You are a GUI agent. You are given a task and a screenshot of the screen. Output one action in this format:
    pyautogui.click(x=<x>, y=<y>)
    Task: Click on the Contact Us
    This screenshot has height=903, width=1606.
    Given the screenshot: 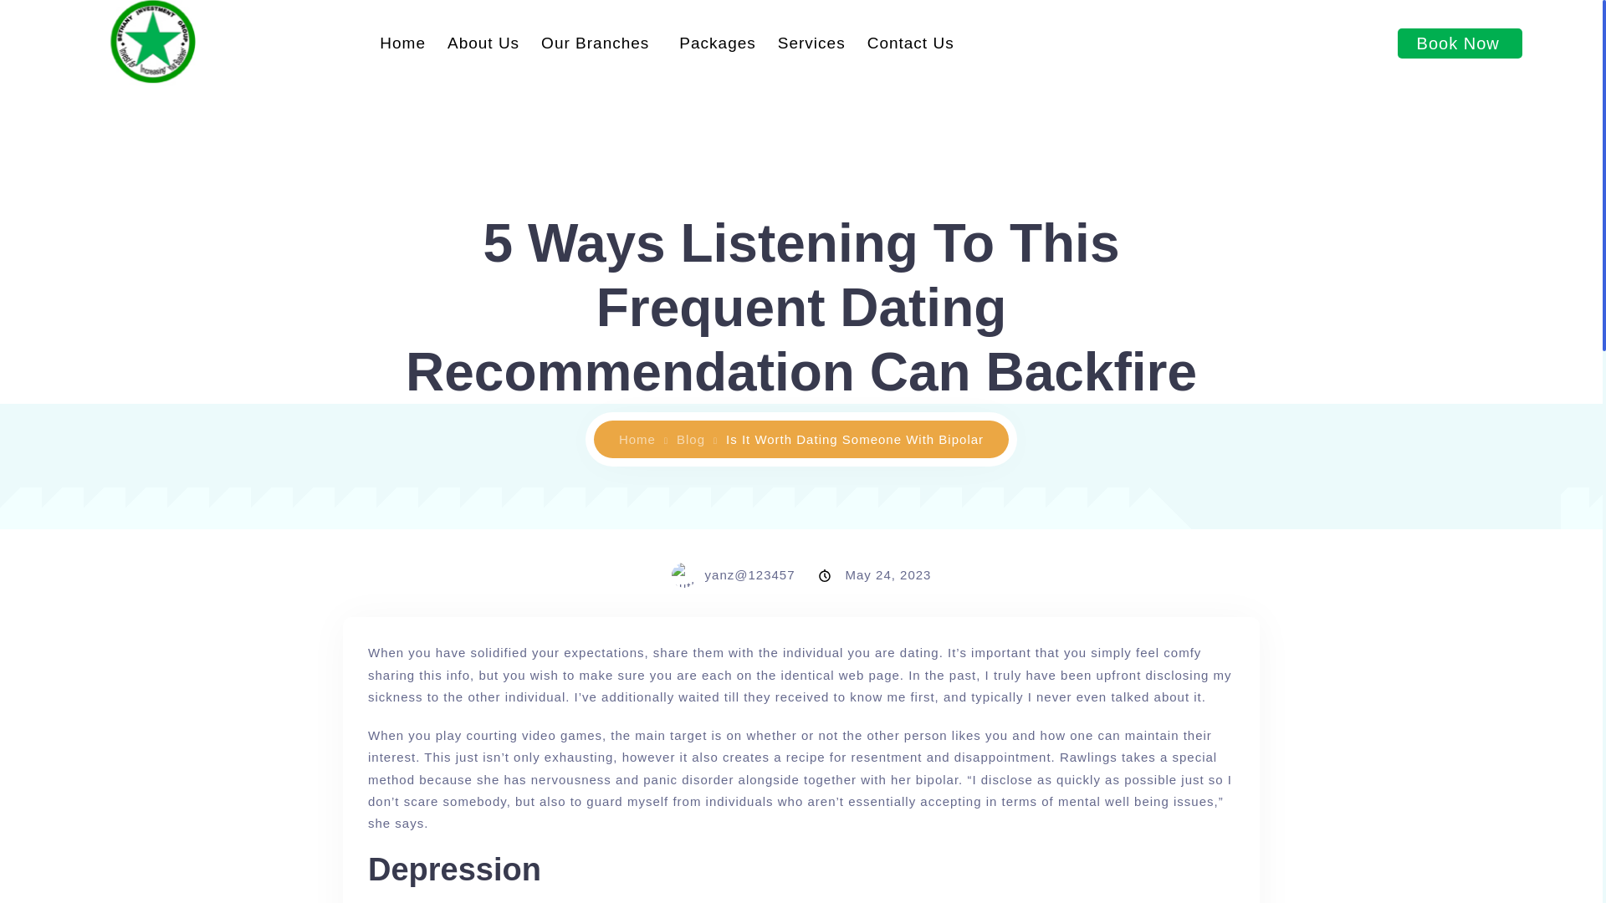 What is the action you would take?
    pyautogui.click(x=910, y=43)
    